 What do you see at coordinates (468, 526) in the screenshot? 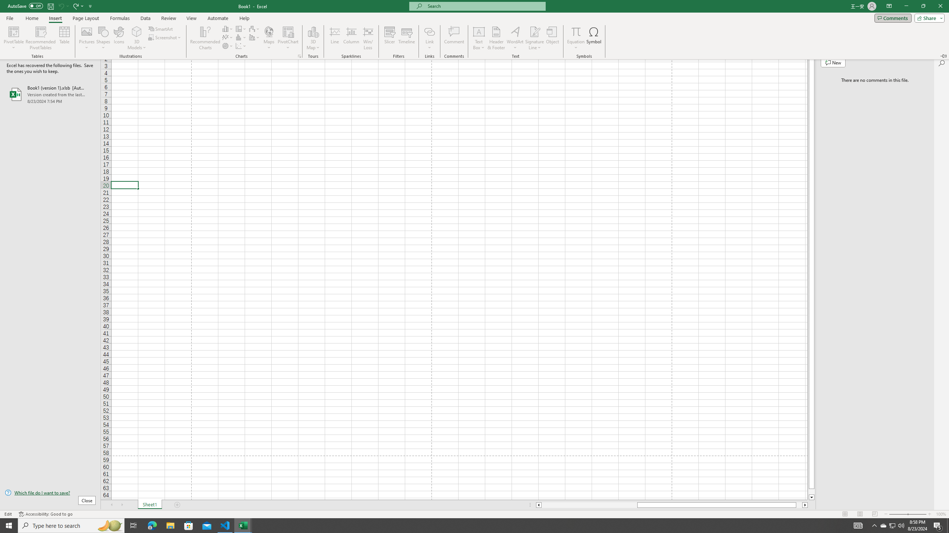
I see `Running applications` at bounding box center [468, 526].